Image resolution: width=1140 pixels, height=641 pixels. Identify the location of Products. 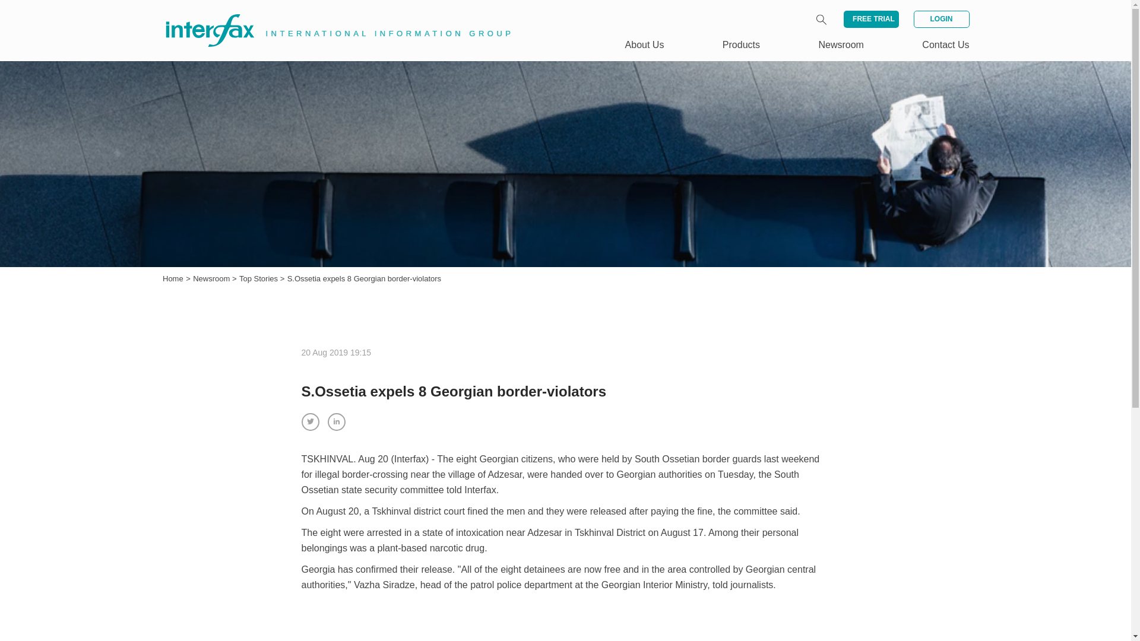
(741, 45).